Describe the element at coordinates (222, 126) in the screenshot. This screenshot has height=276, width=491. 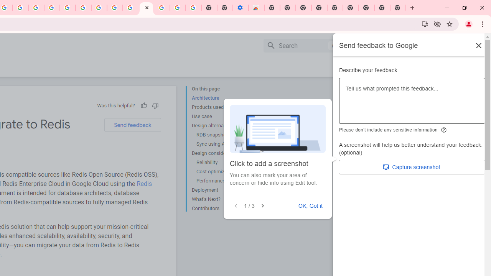
I see `Design alternatives` at that location.